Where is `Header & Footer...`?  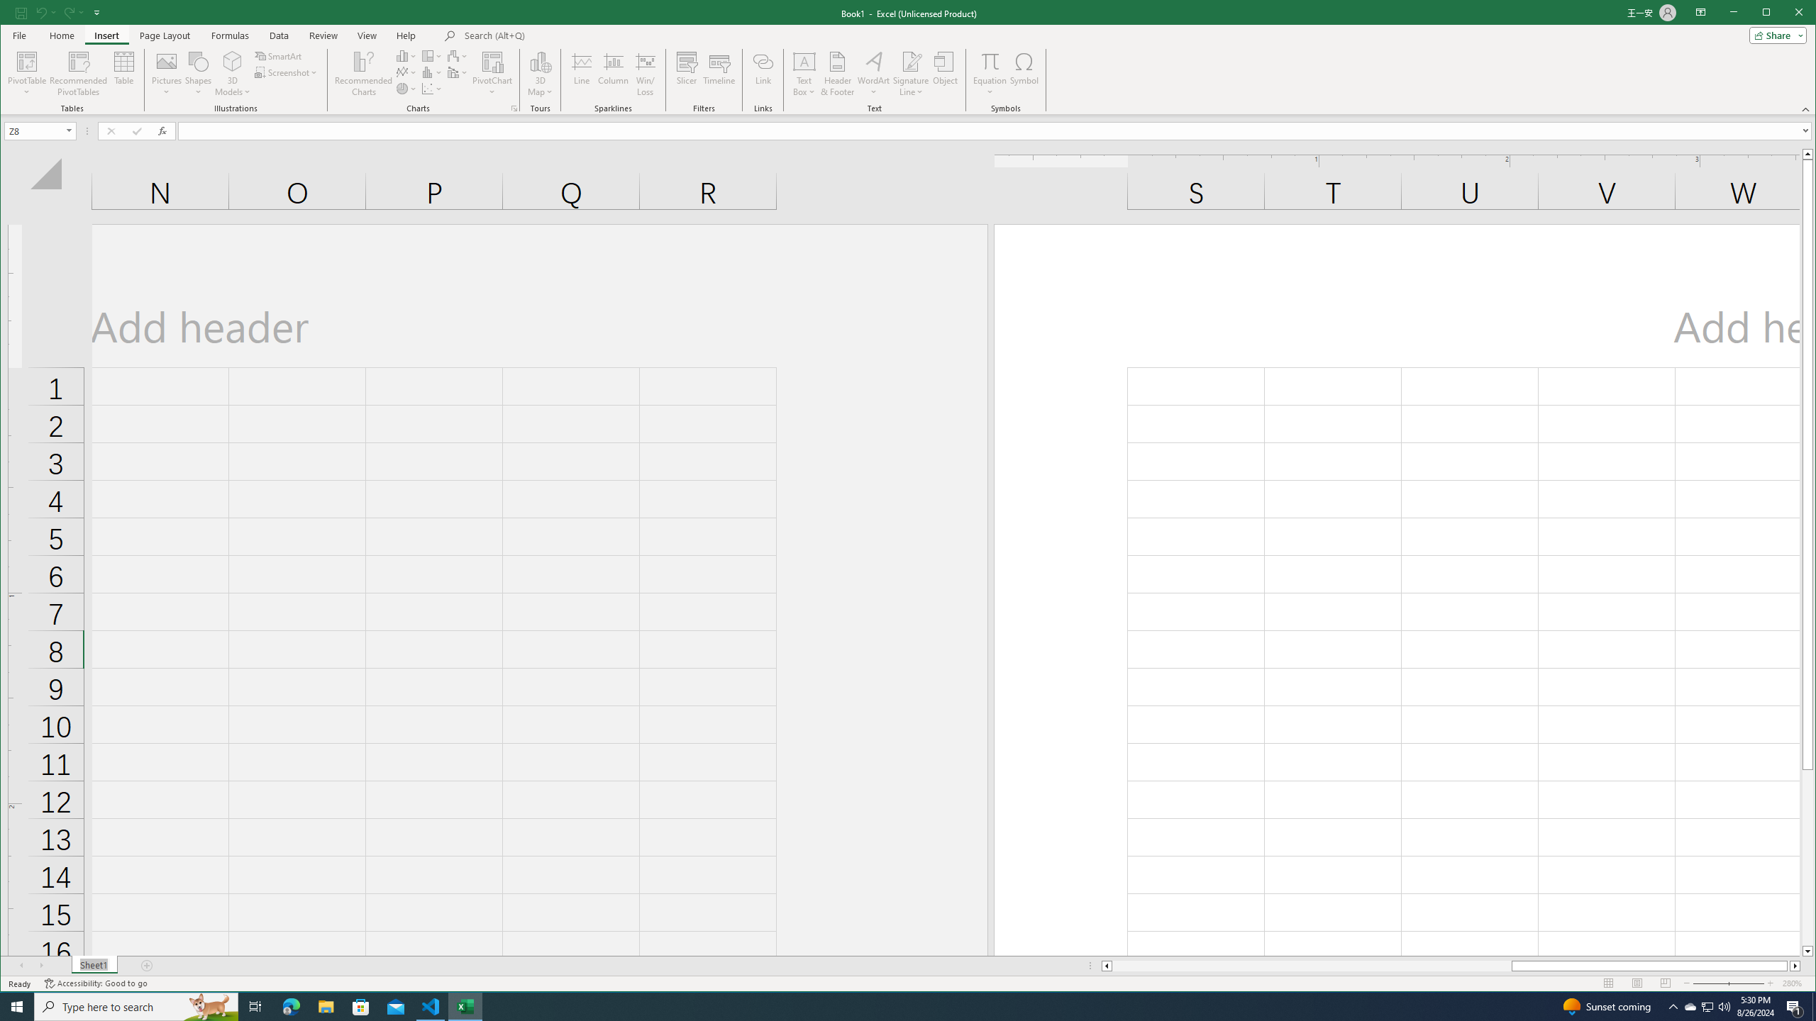 Header & Footer... is located at coordinates (837, 74).